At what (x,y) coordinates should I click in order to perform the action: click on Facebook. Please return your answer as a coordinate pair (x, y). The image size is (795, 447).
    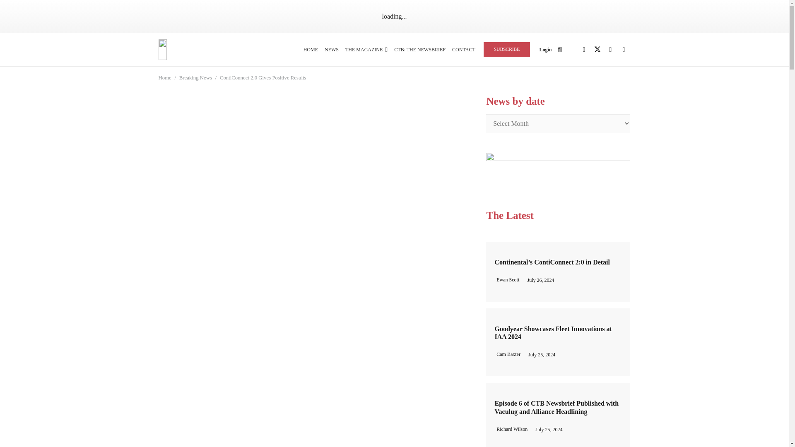
    Looking at the image, I should click on (584, 50).